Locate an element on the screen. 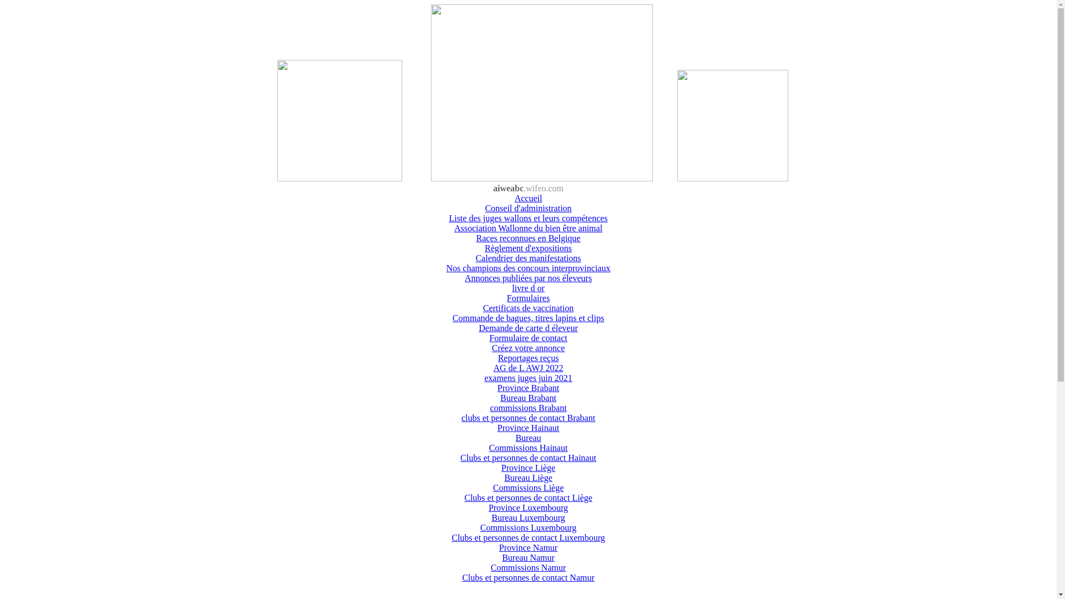 This screenshot has height=599, width=1065. commissions Brabant is located at coordinates (528, 408).